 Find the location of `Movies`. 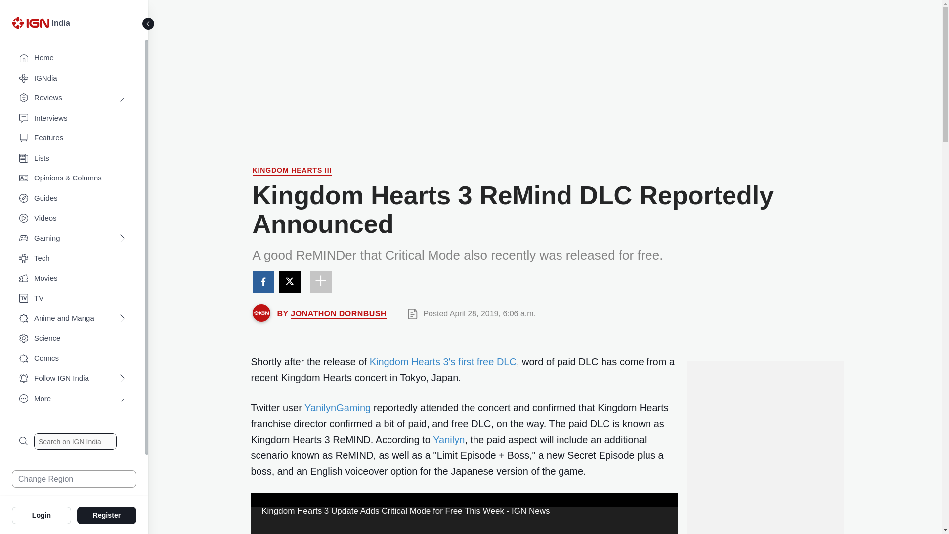

Movies is located at coordinates (72, 279).